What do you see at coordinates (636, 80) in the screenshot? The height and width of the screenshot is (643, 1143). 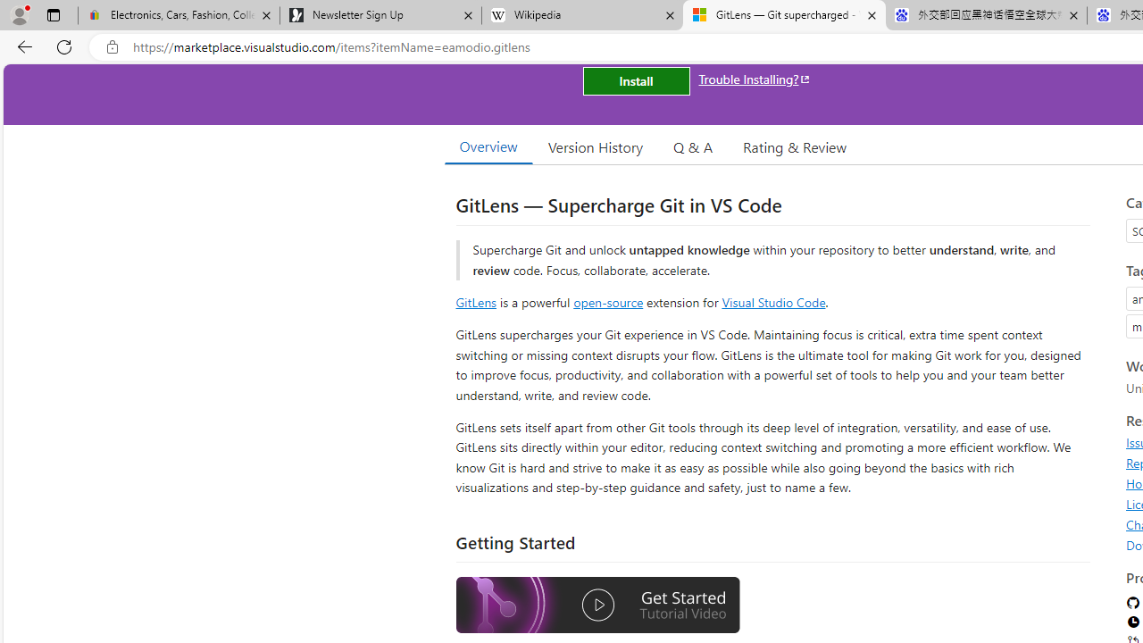 I see `Install` at bounding box center [636, 80].